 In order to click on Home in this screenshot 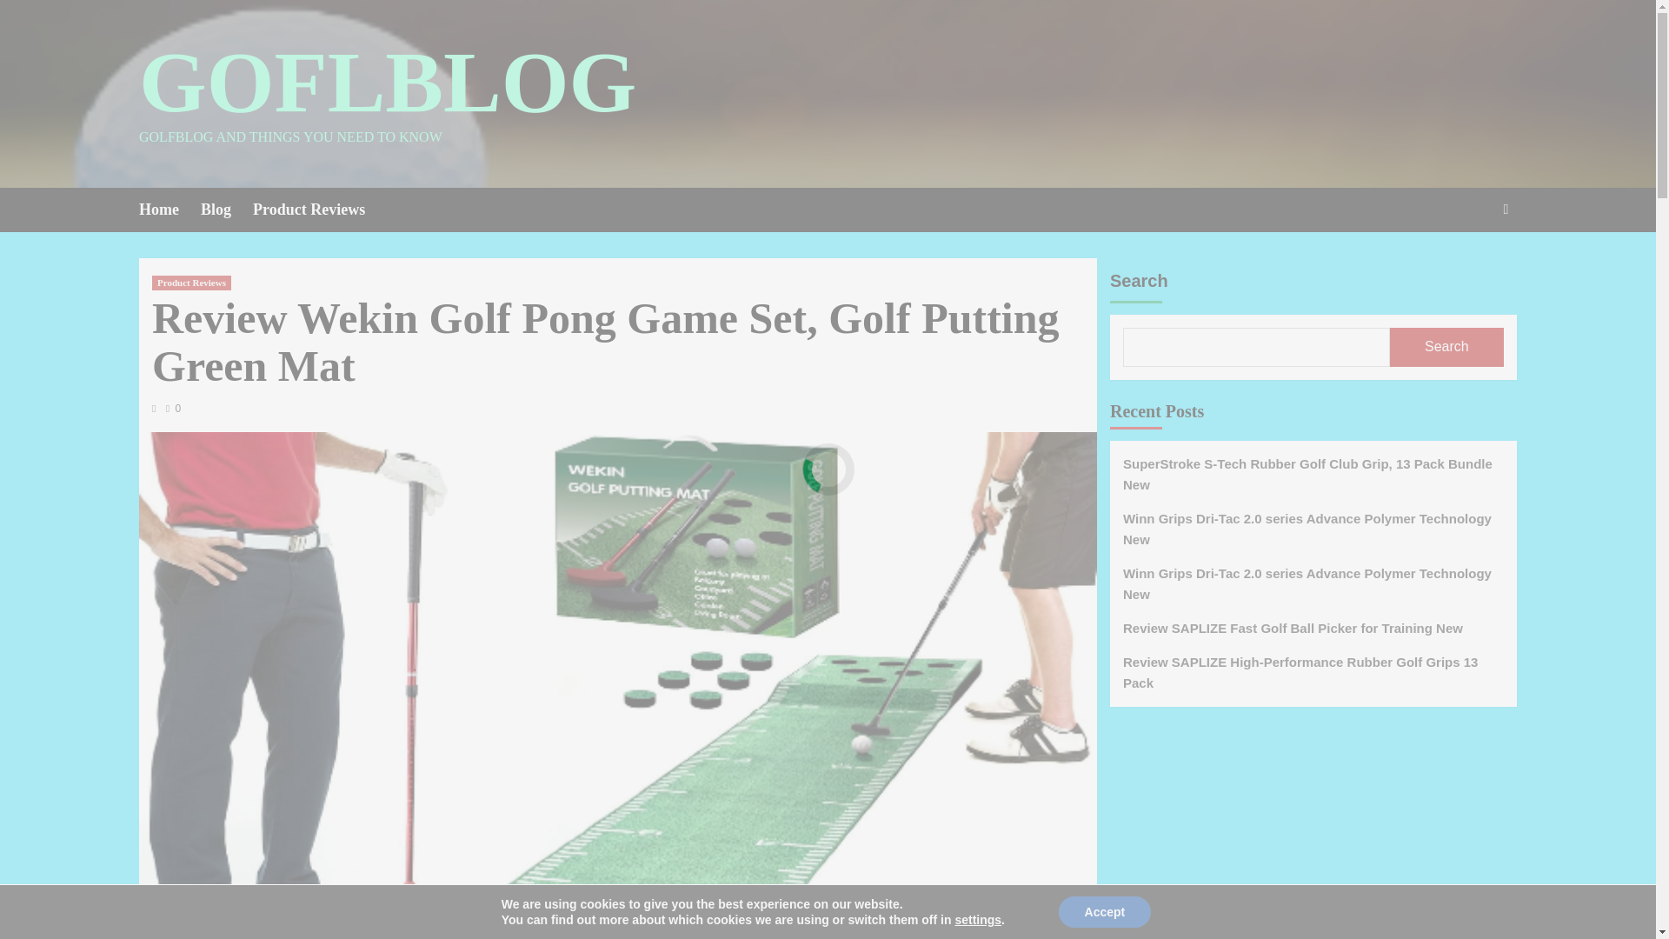, I will do `click(169, 210)`.